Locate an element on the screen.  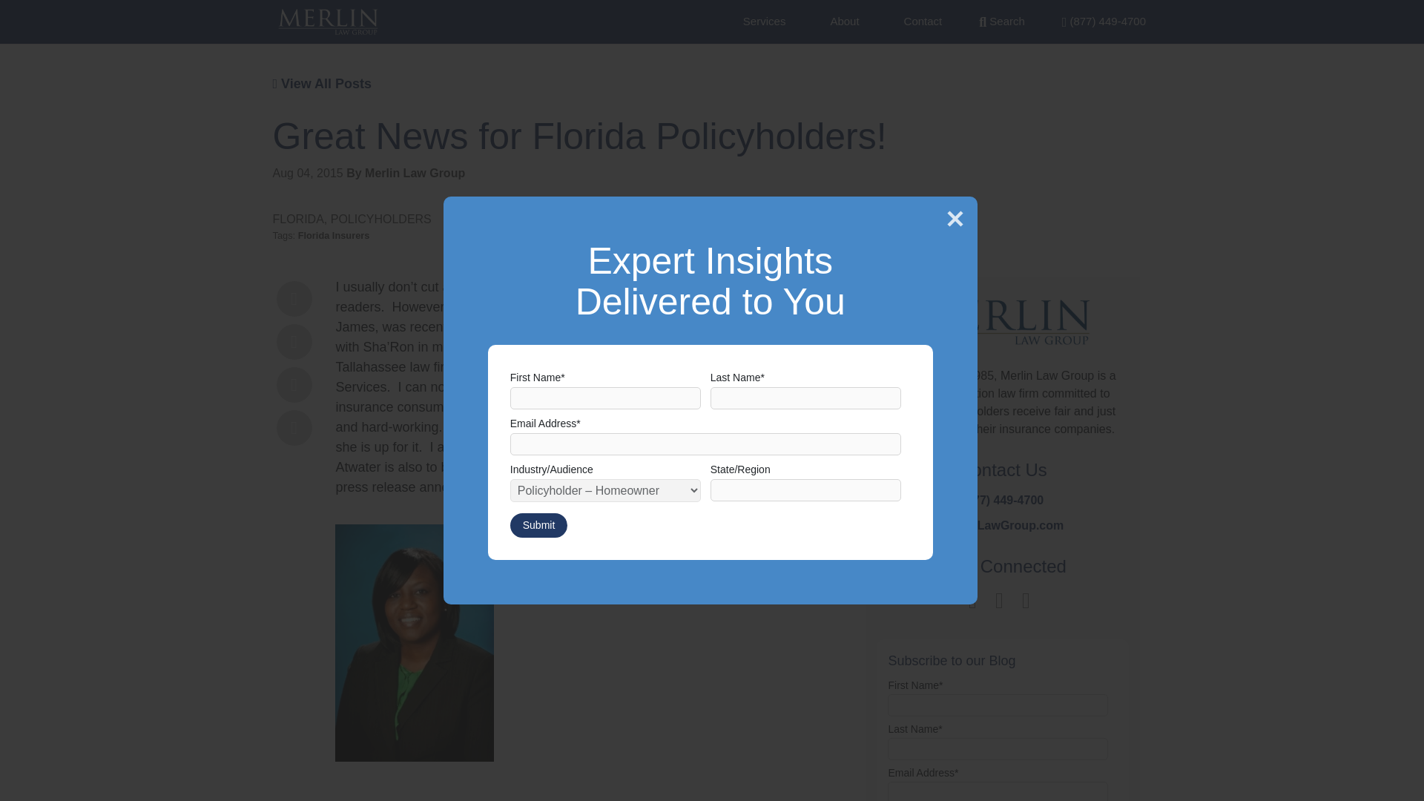
About is located at coordinates (844, 21).